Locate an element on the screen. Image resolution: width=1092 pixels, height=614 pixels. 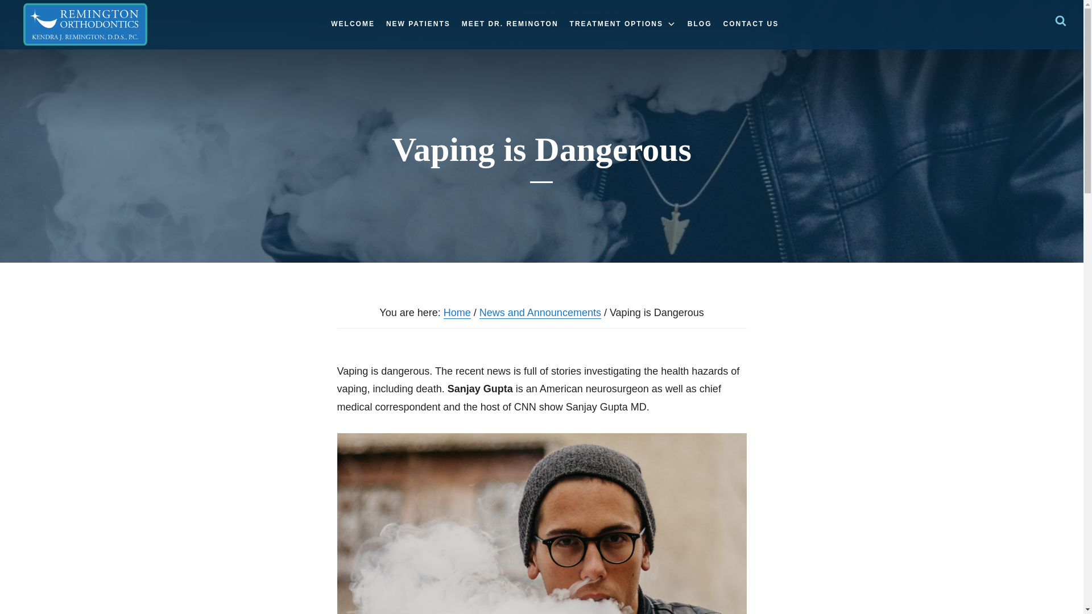
NEW PATIENTS is located at coordinates (418, 24).